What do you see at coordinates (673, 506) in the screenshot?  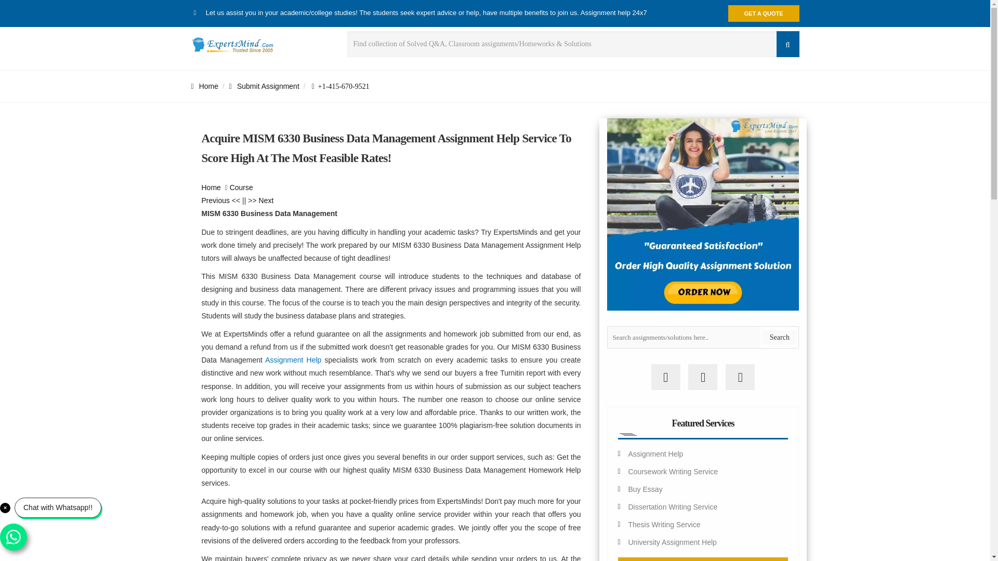 I see `Dissertation Writing Service` at bounding box center [673, 506].